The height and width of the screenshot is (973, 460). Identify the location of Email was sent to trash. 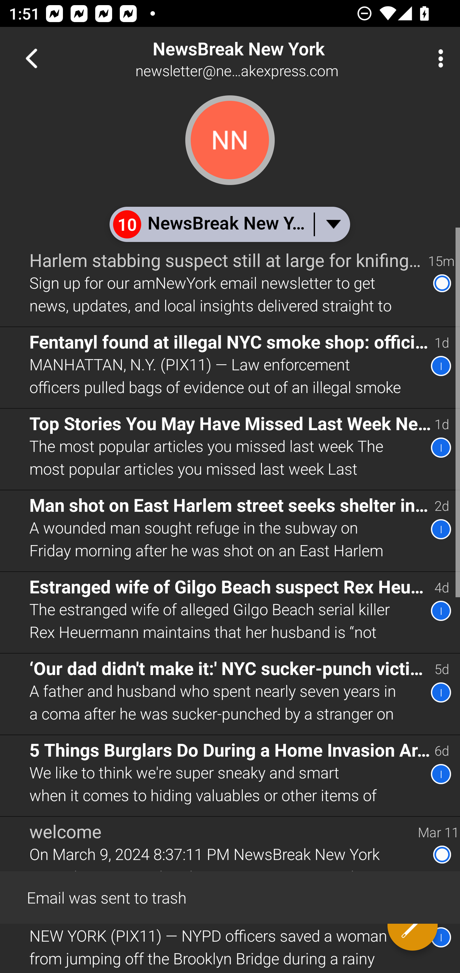
(230, 897).